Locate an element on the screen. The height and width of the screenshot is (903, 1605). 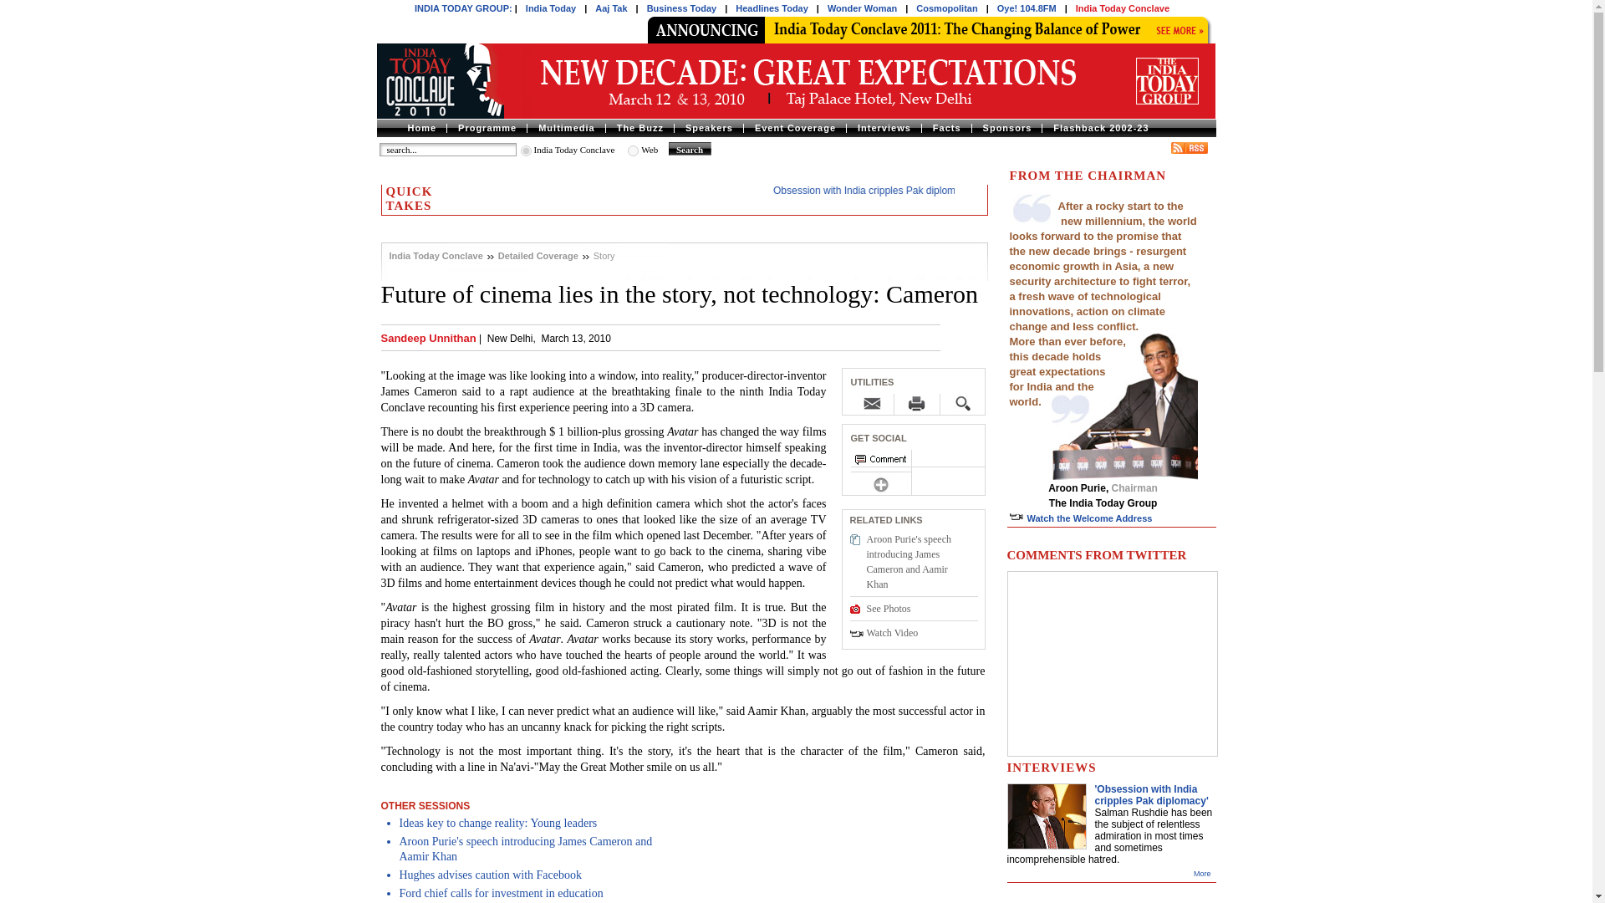
web is located at coordinates (633, 150).